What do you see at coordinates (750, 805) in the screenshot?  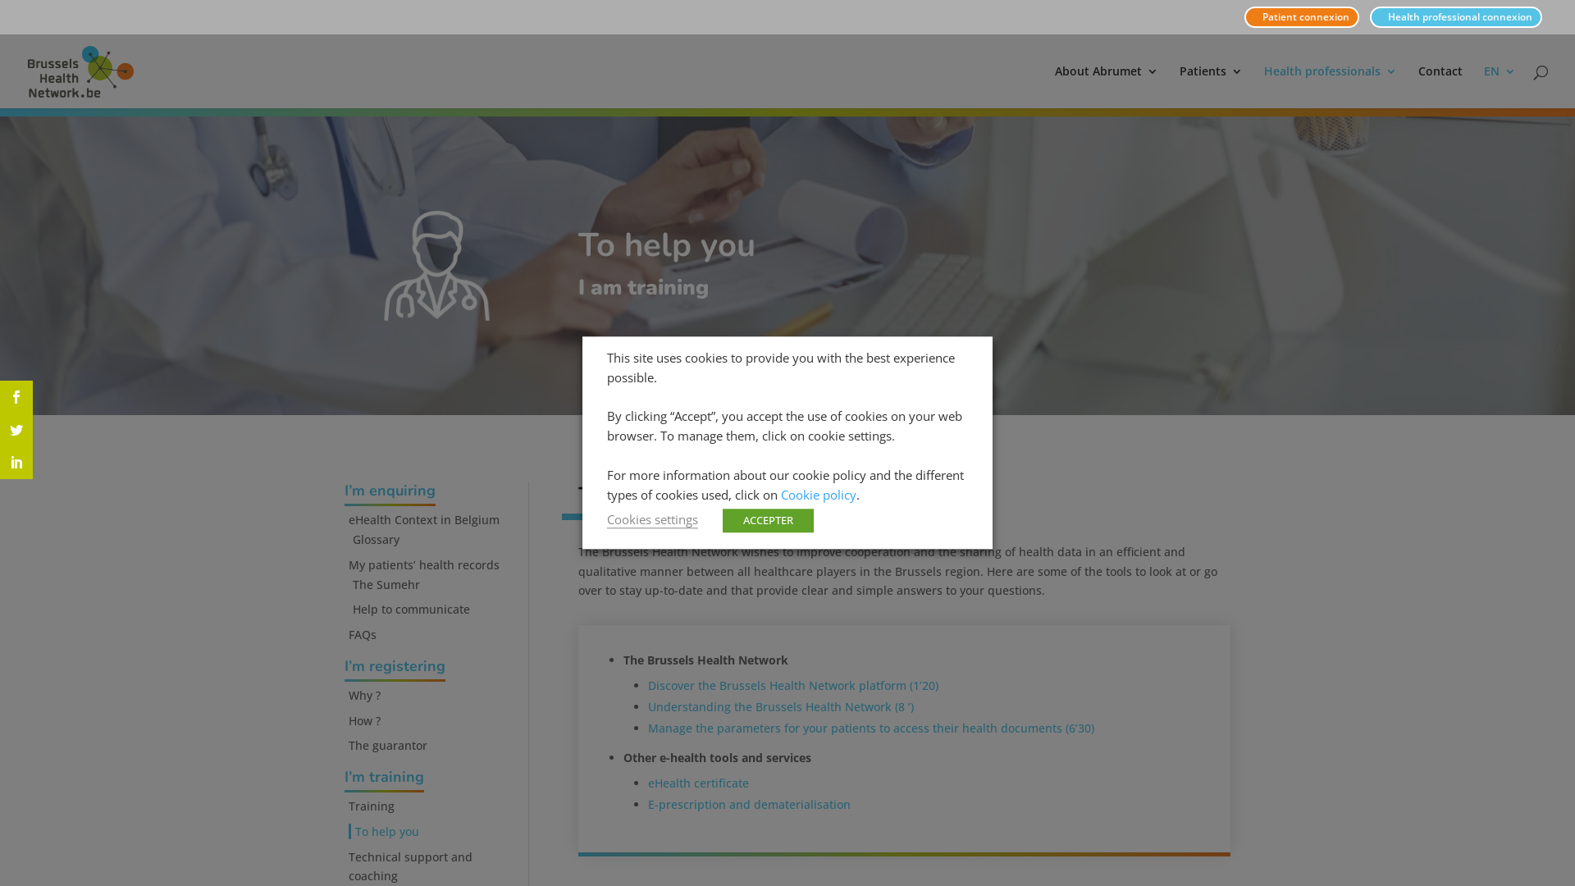 I see `E-prescription and dematerialisation` at bounding box center [750, 805].